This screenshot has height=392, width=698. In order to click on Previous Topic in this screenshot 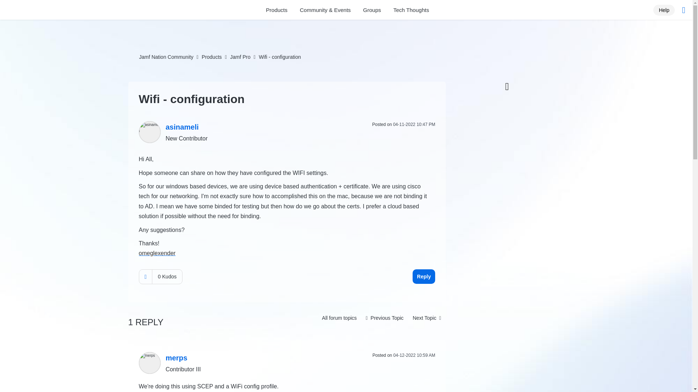, I will do `click(385, 318)`.